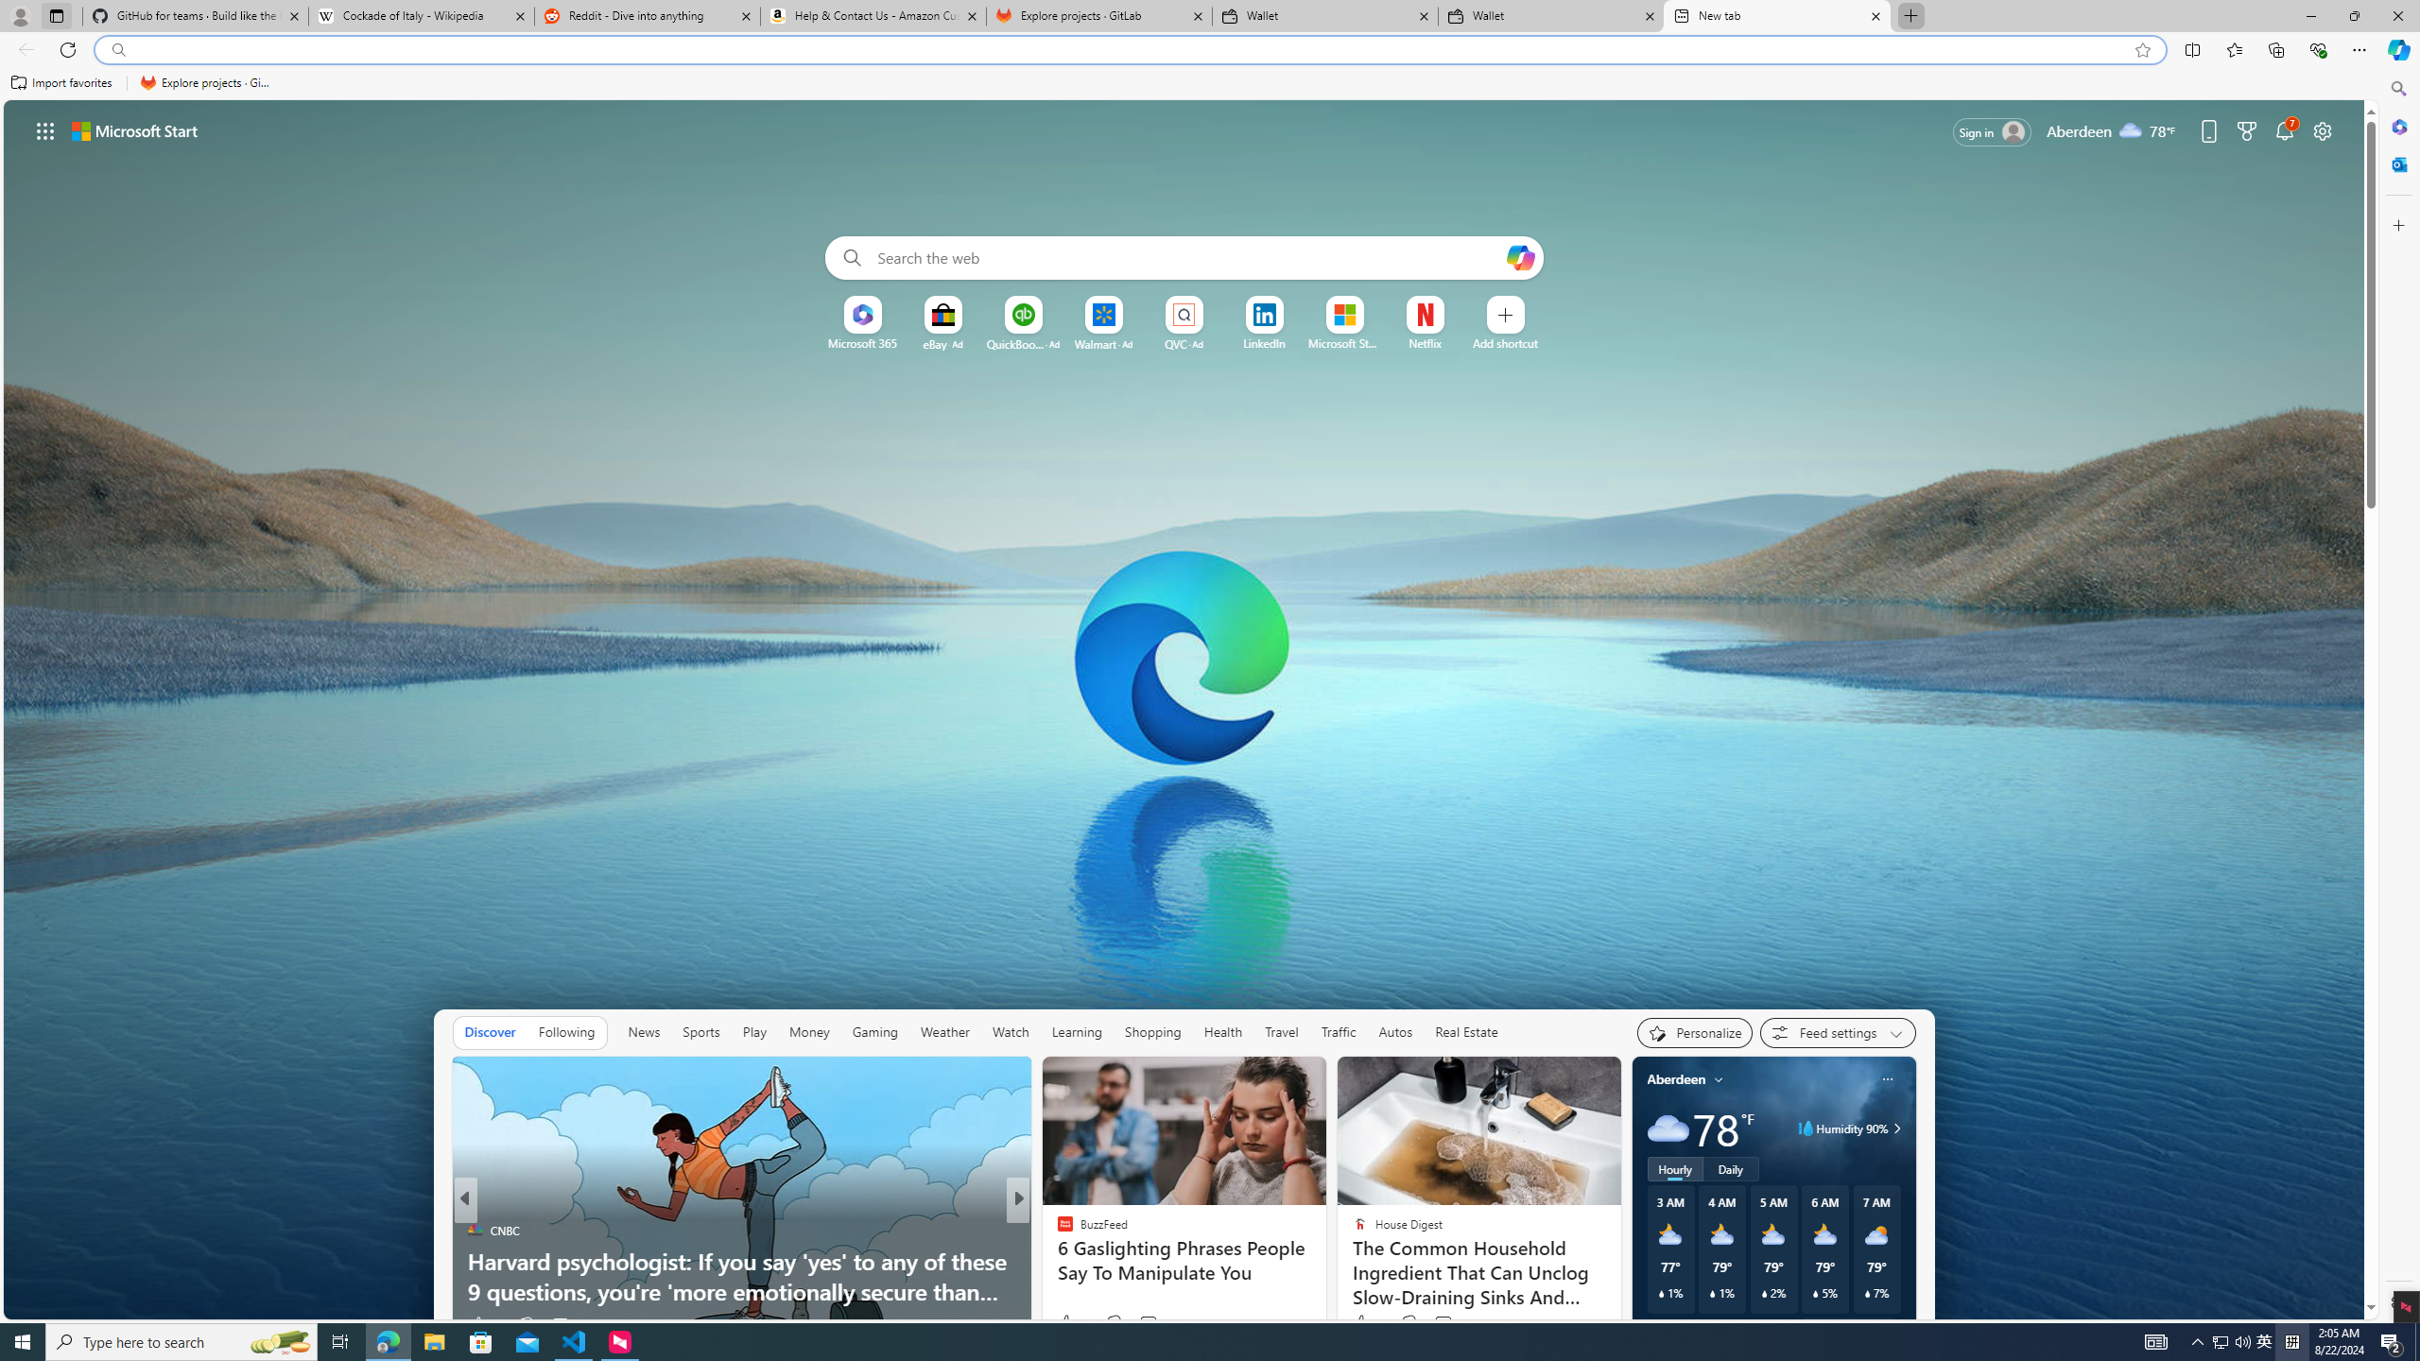  I want to click on Play, so click(754, 1032).